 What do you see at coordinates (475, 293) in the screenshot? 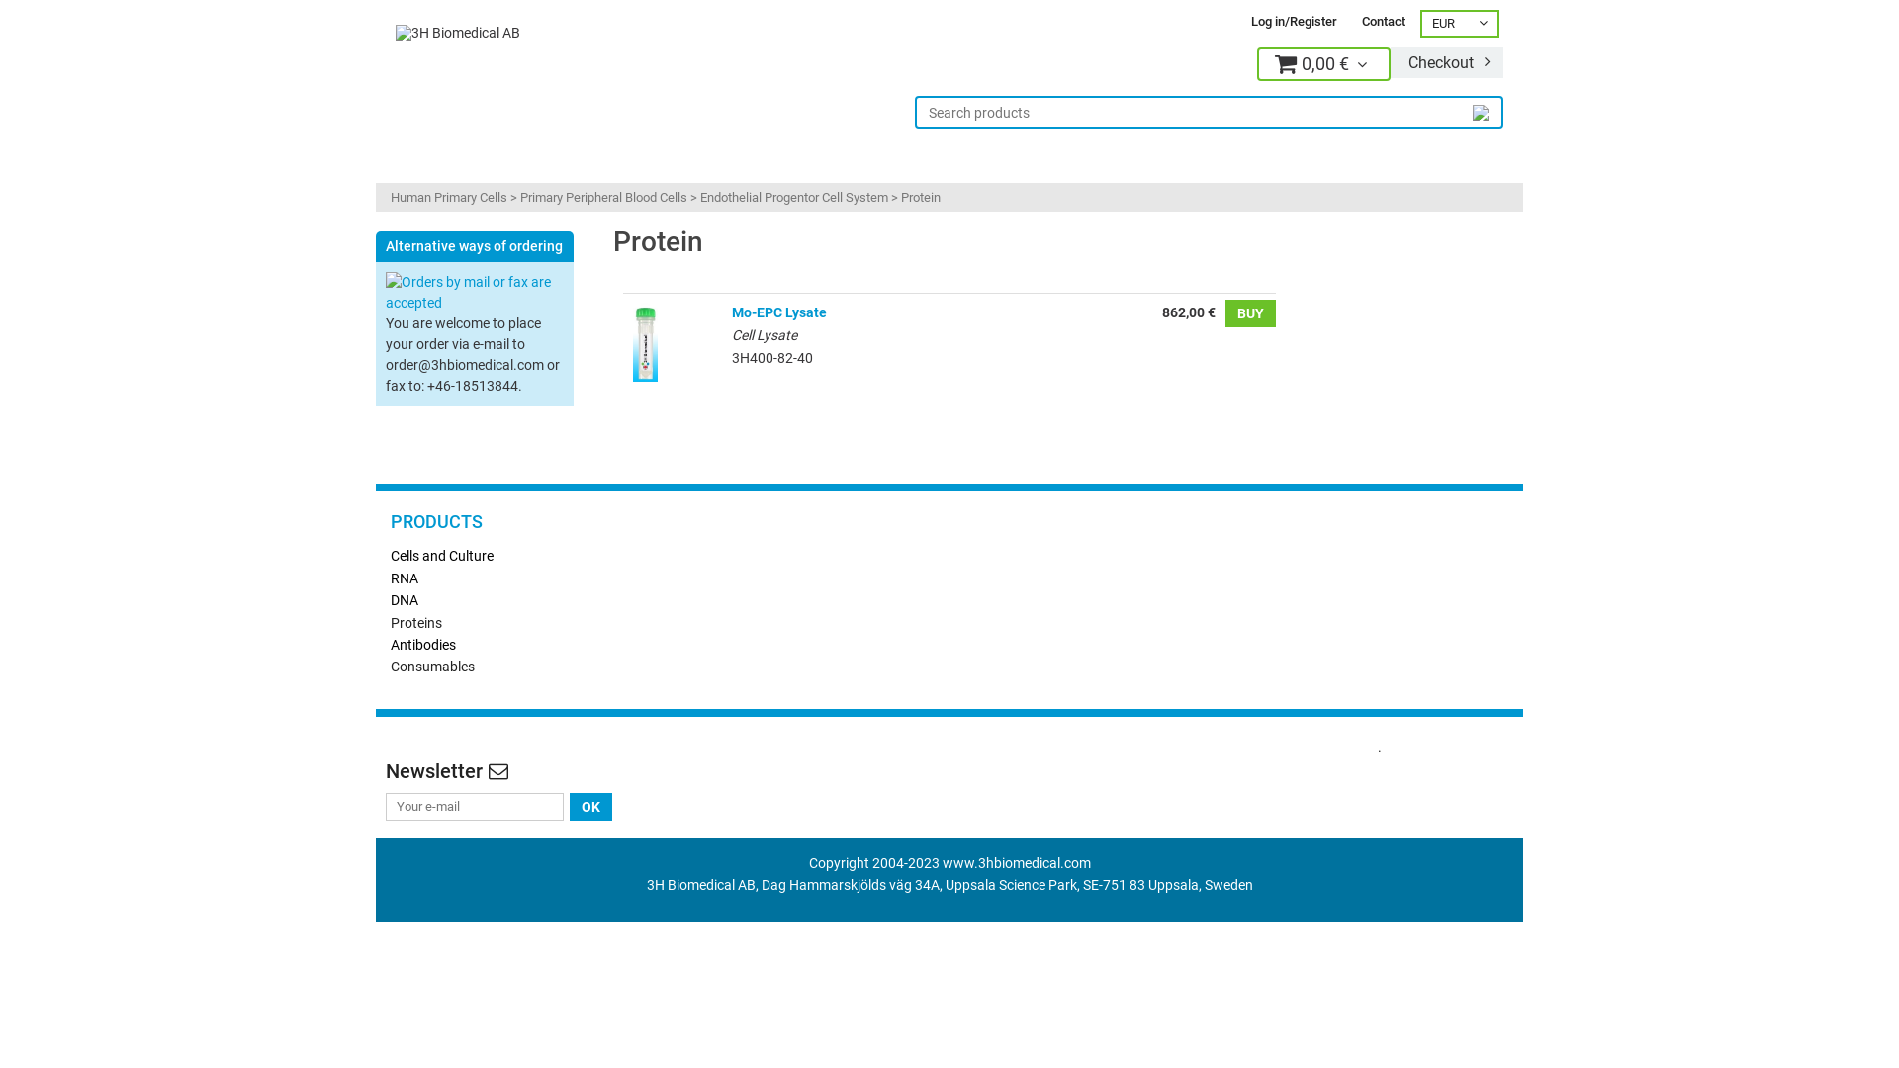
I see `Mail_and_fax.jpg` at bounding box center [475, 293].